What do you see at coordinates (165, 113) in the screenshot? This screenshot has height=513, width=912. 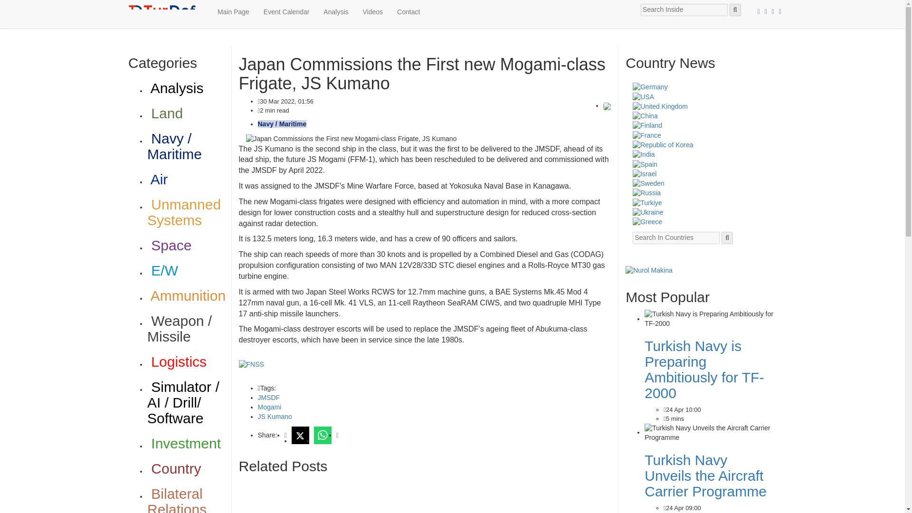 I see ` Land` at bounding box center [165, 113].